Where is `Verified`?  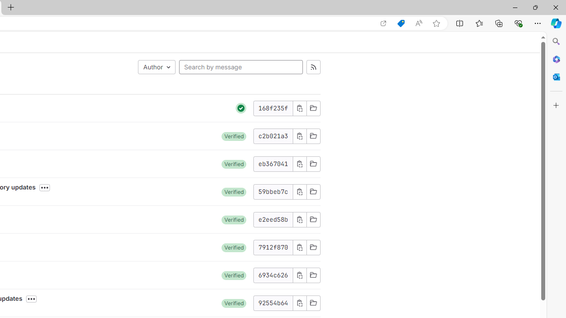
Verified is located at coordinates (234, 303).